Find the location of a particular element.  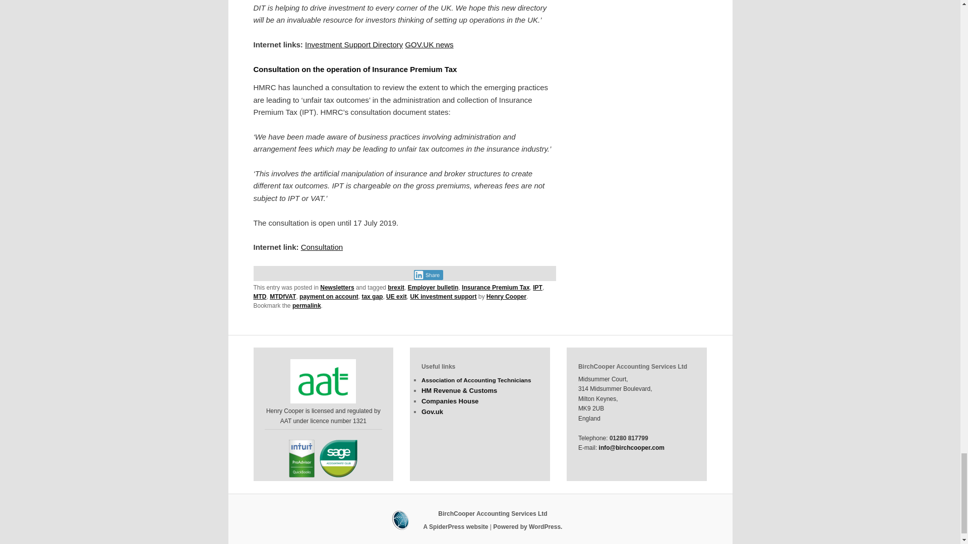

brexit is located at coordinates (396, 287).